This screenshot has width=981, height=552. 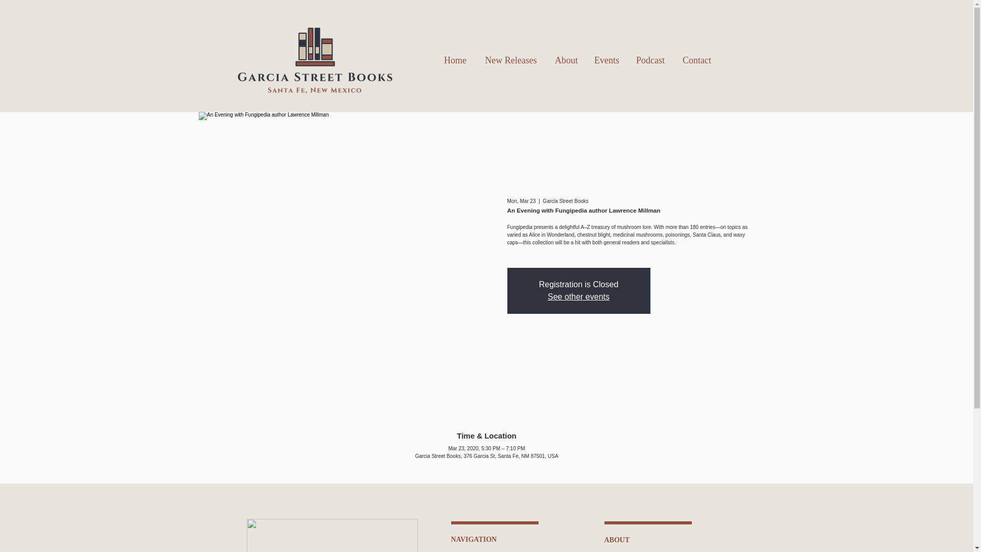 What do you see at coordinates (650, 60) in the screenshot?
I see `Podcast` at bounding box center [650, 60].